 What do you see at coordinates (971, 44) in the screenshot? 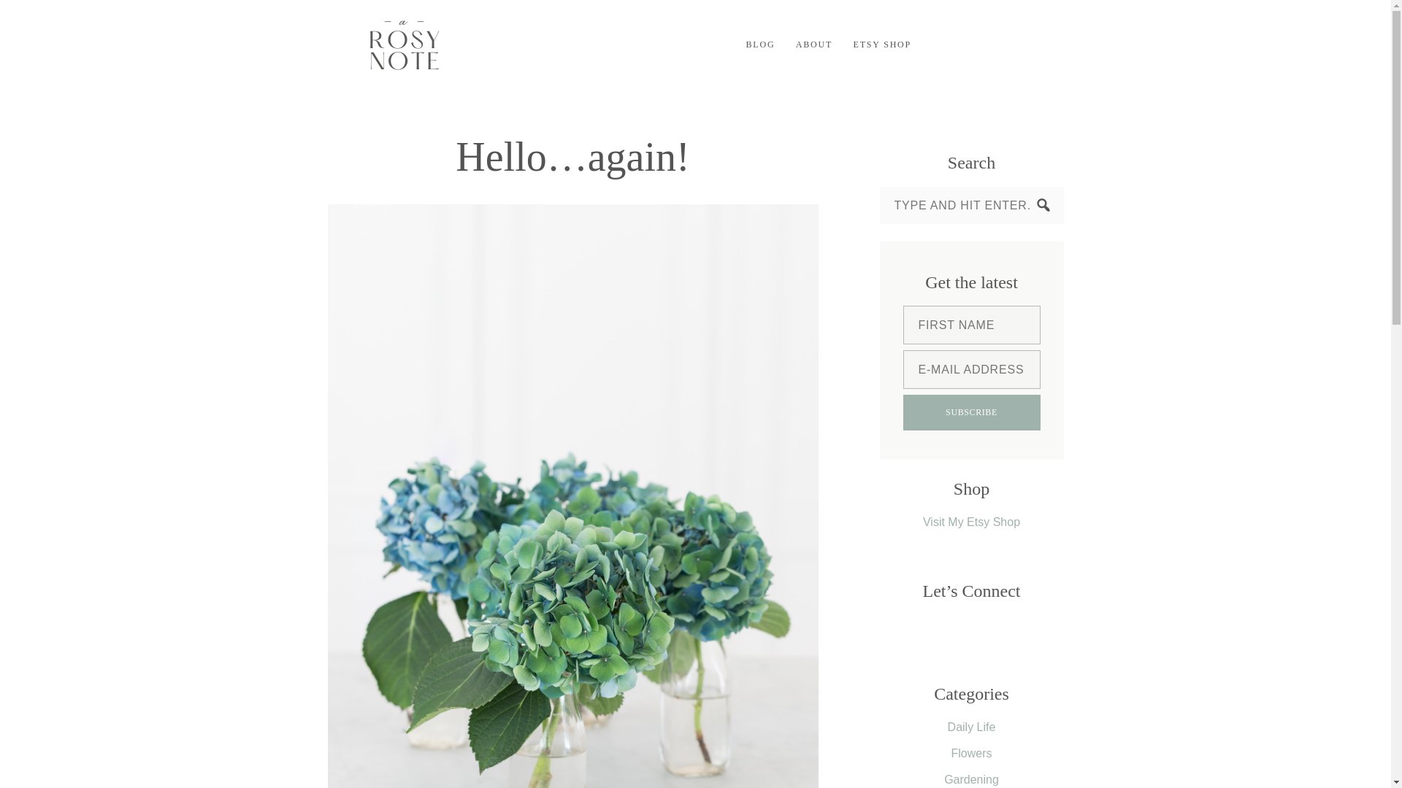
I see `Facebook` at bounding box center [971, 44].